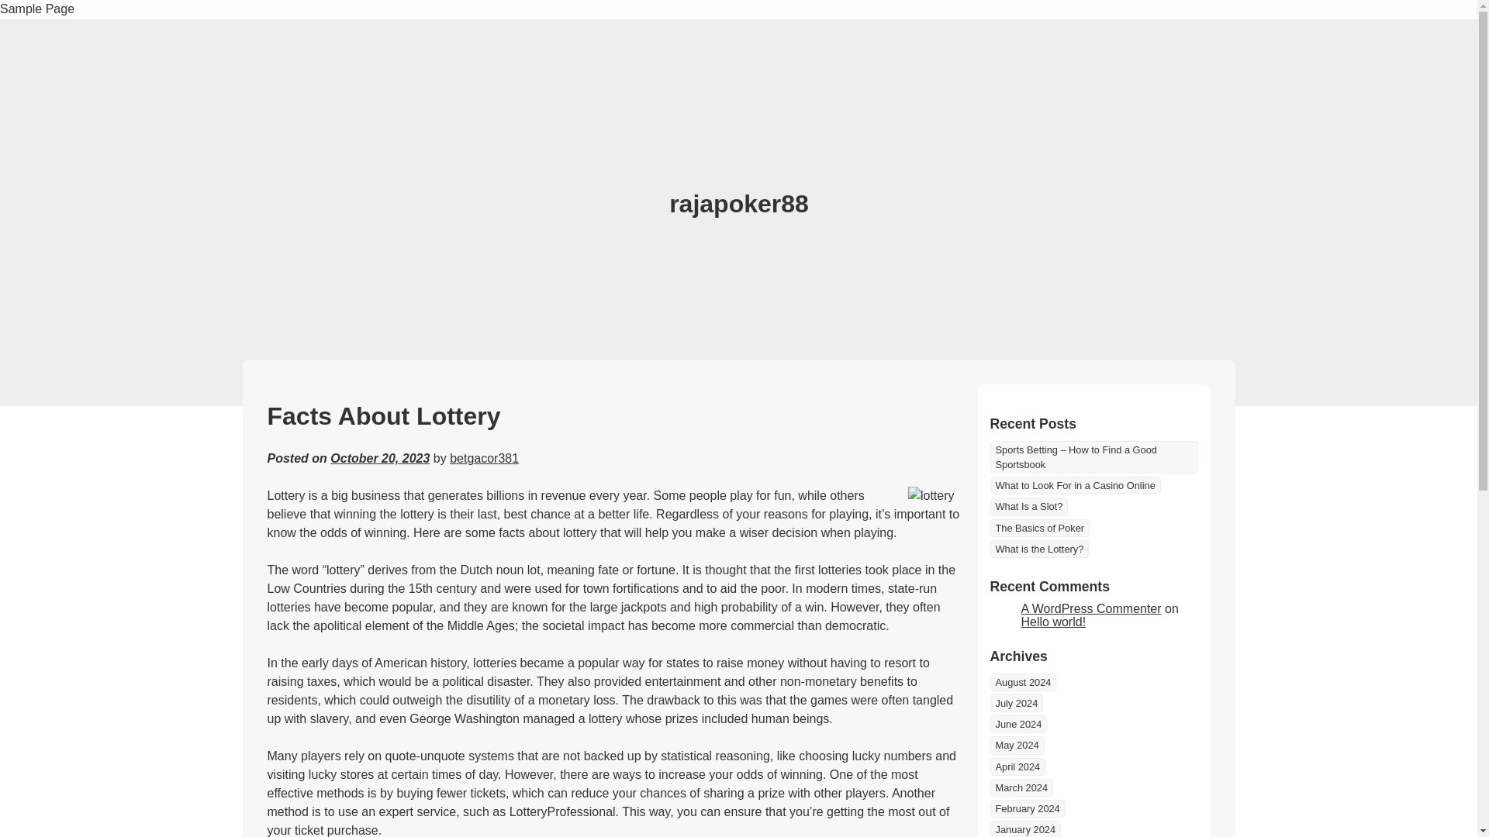  What do you see at coordinates (484, 459) in the screenshot?
I see `betgacor381` at bounding box center [484, 459].